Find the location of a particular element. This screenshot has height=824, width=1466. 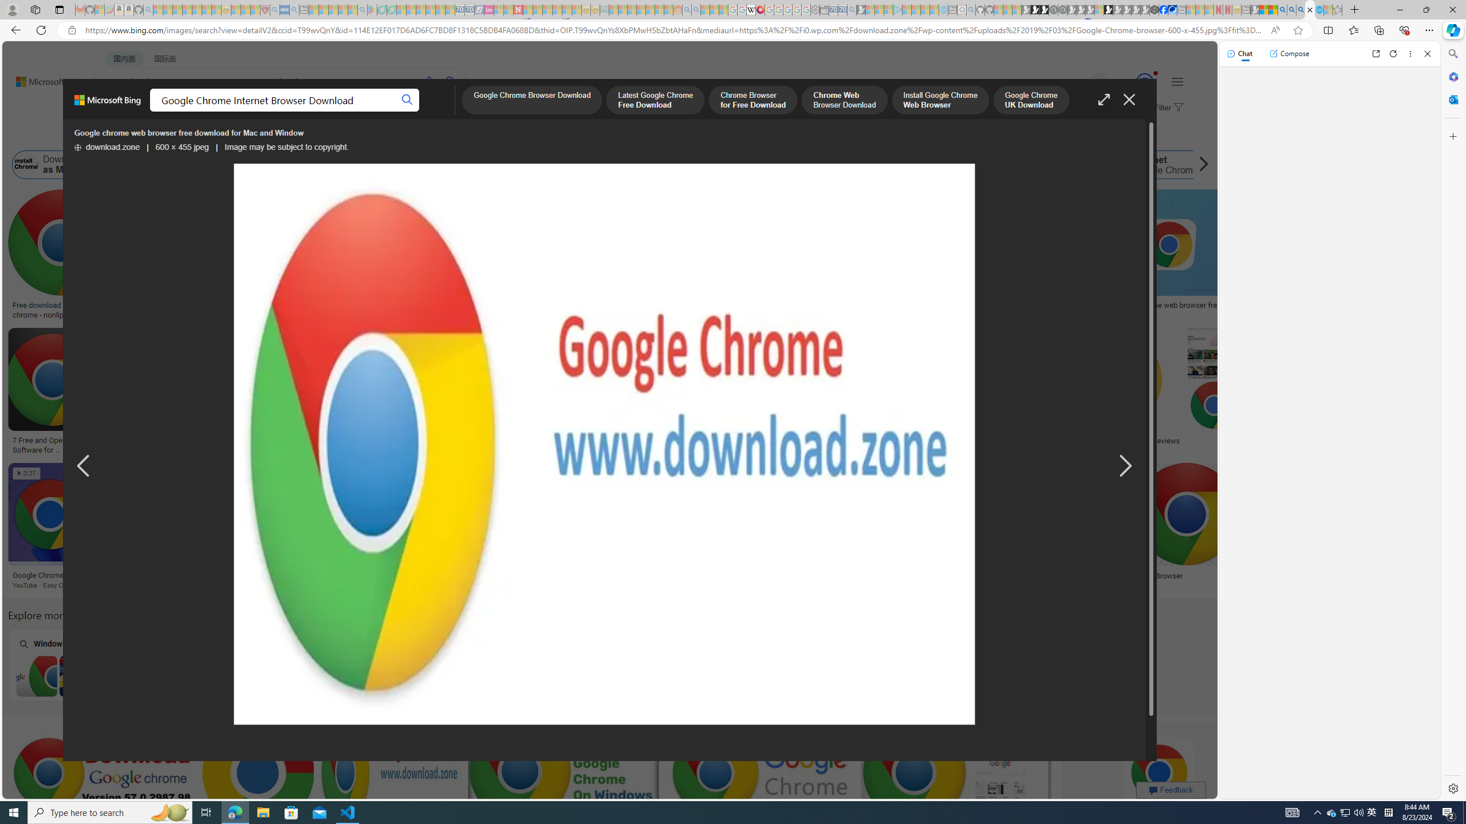

Chrome Browser Download Windows 10 is located at coordinates (520, 676).